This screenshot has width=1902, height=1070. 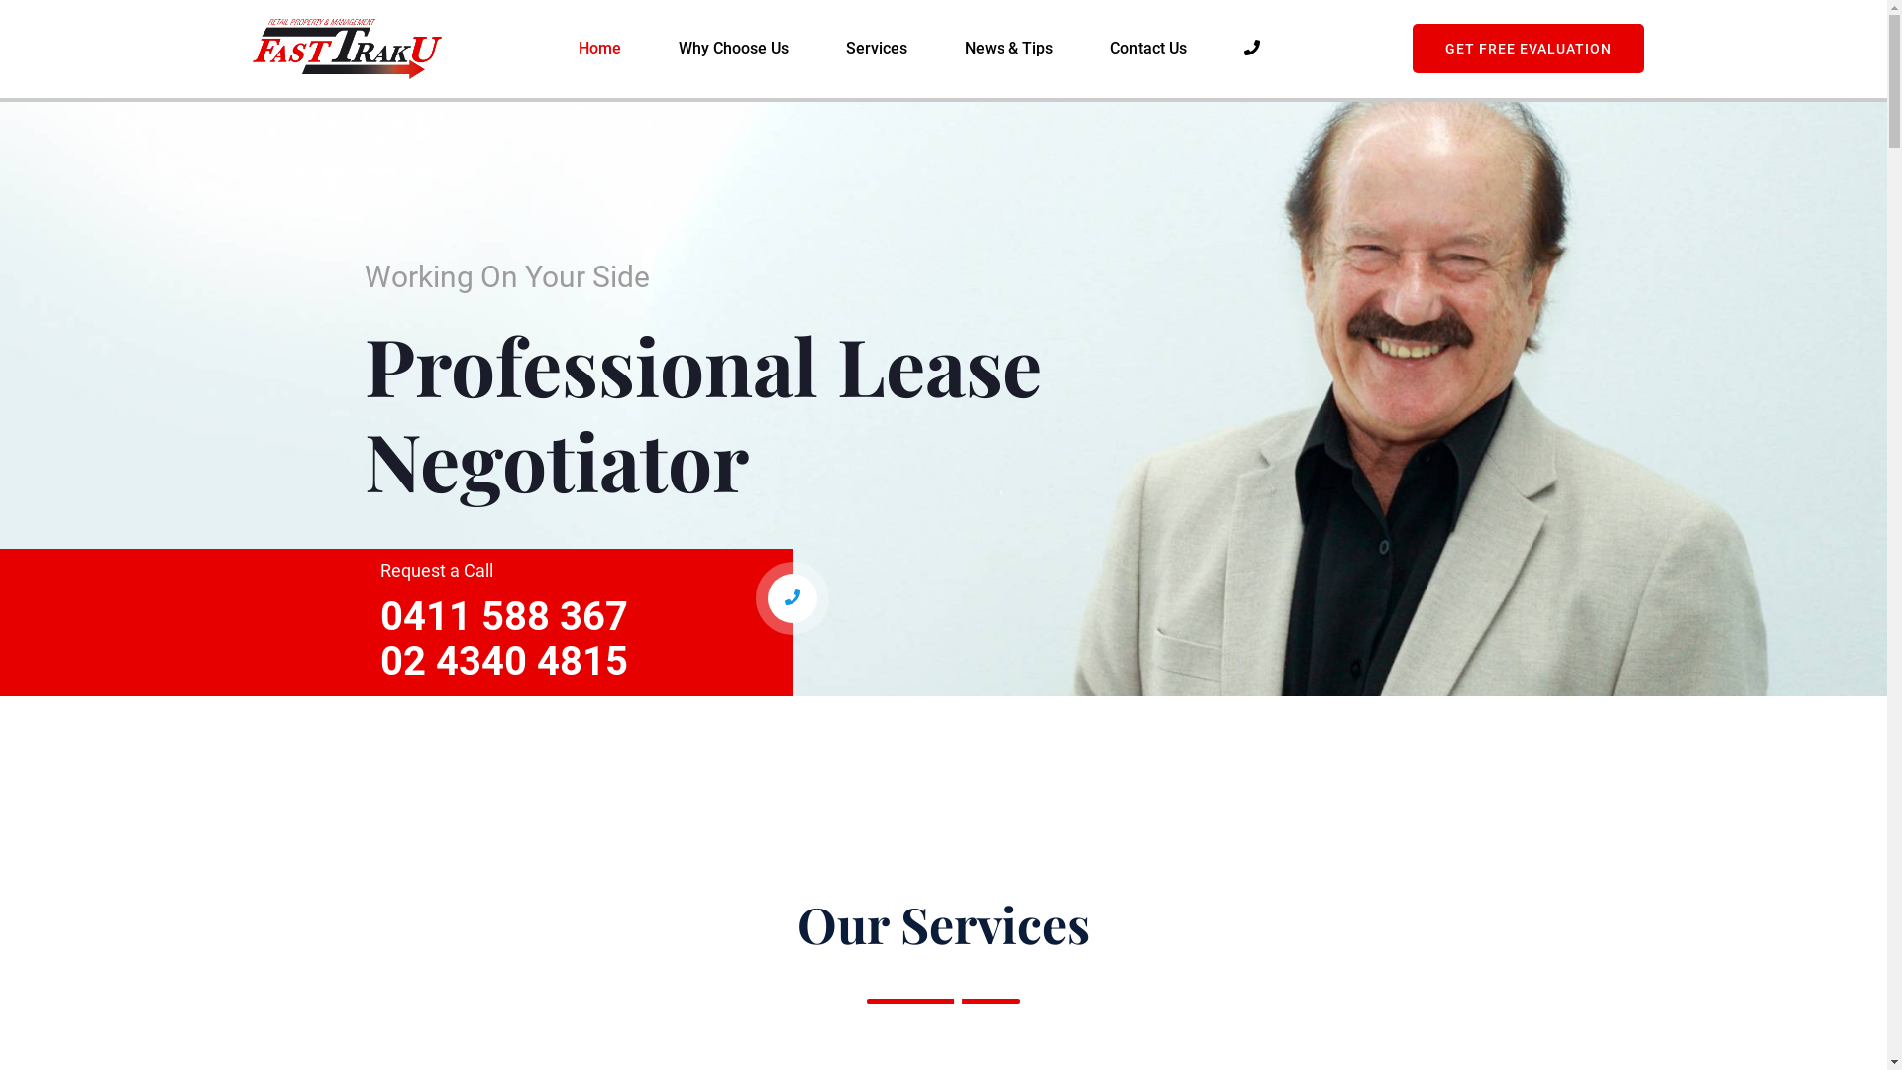 I want to click on Home, so click(x=600, y=49).